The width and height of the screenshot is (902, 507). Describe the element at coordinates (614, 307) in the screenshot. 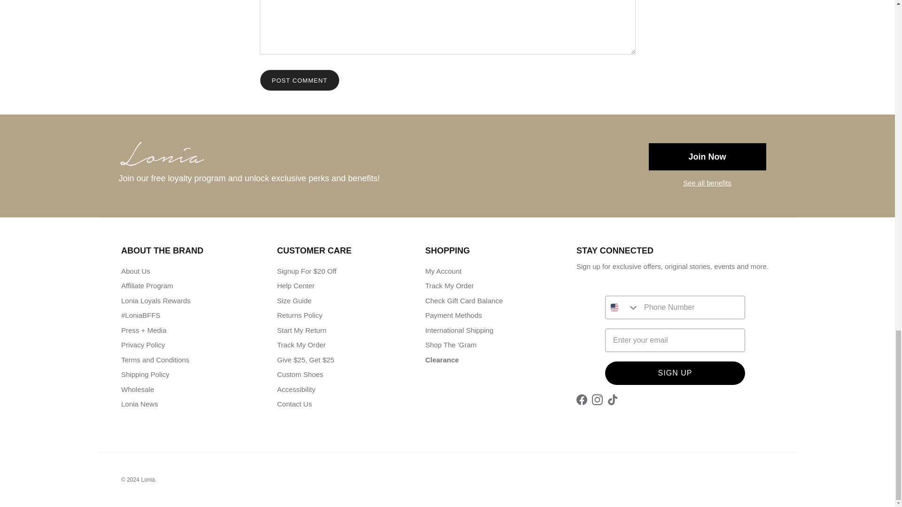

I see `United States` at that location.